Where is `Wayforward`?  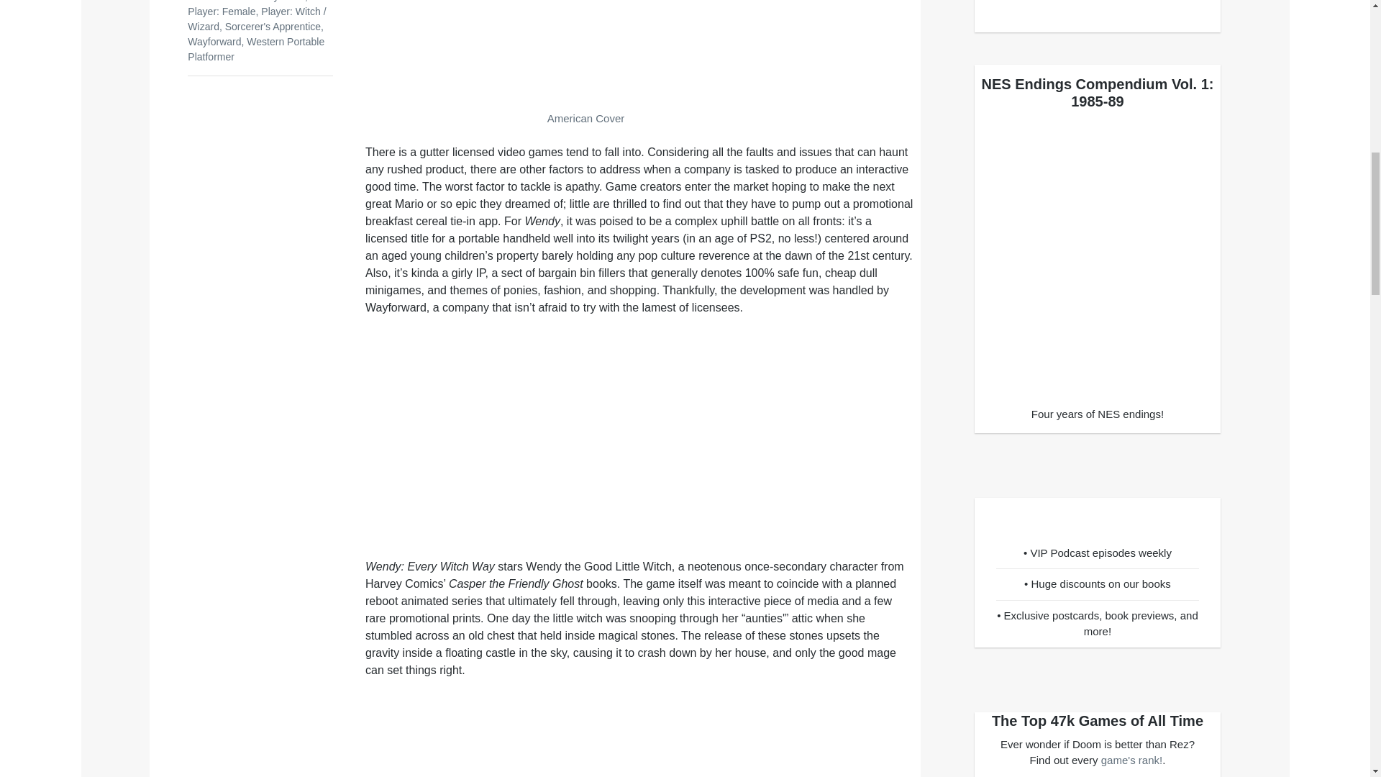 Wayforward is located at coordinates (214, 41).